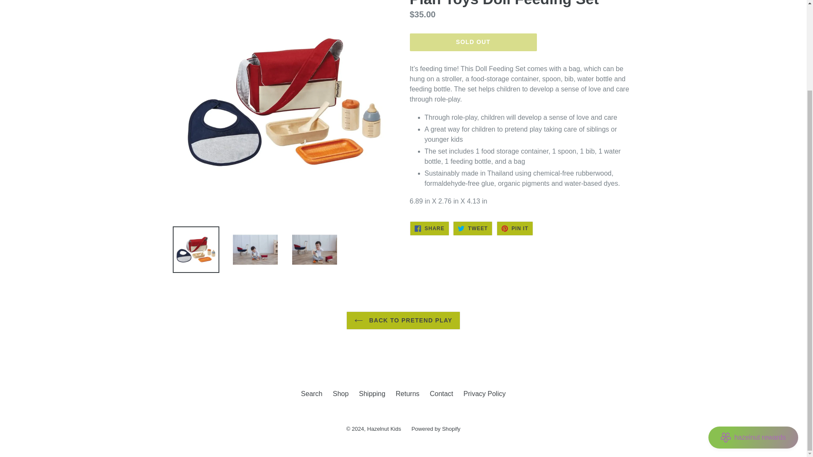 The width and height of the screenshot is (813, 457). Describe the element at coordinates (429, 228) in the screenshot. I see `Shop` at that location.